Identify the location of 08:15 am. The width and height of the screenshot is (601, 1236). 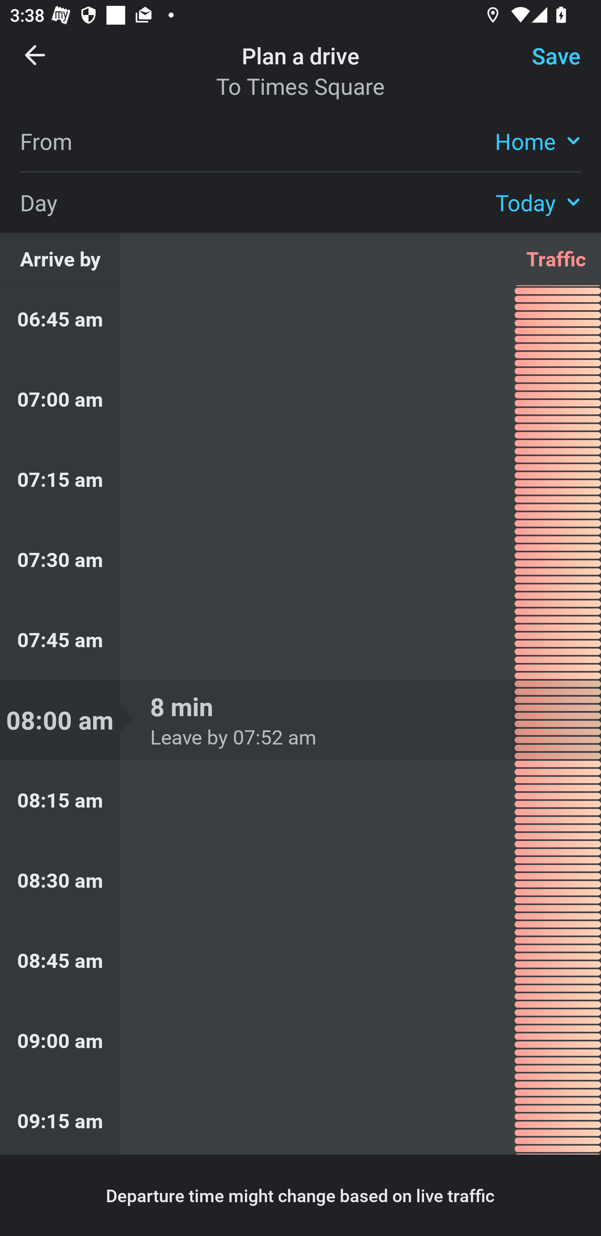
(300, 800).